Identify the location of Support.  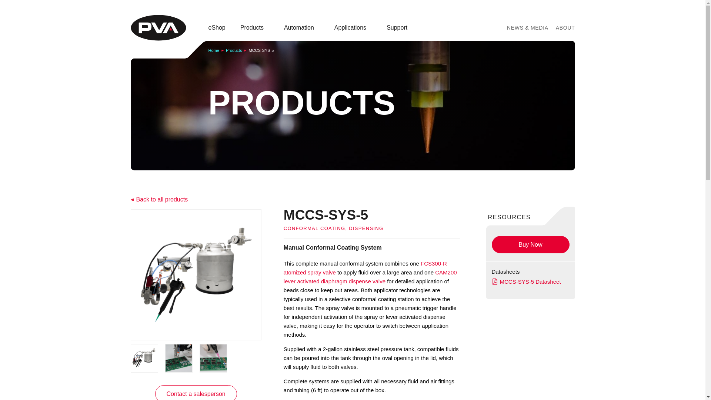
(400, 27).